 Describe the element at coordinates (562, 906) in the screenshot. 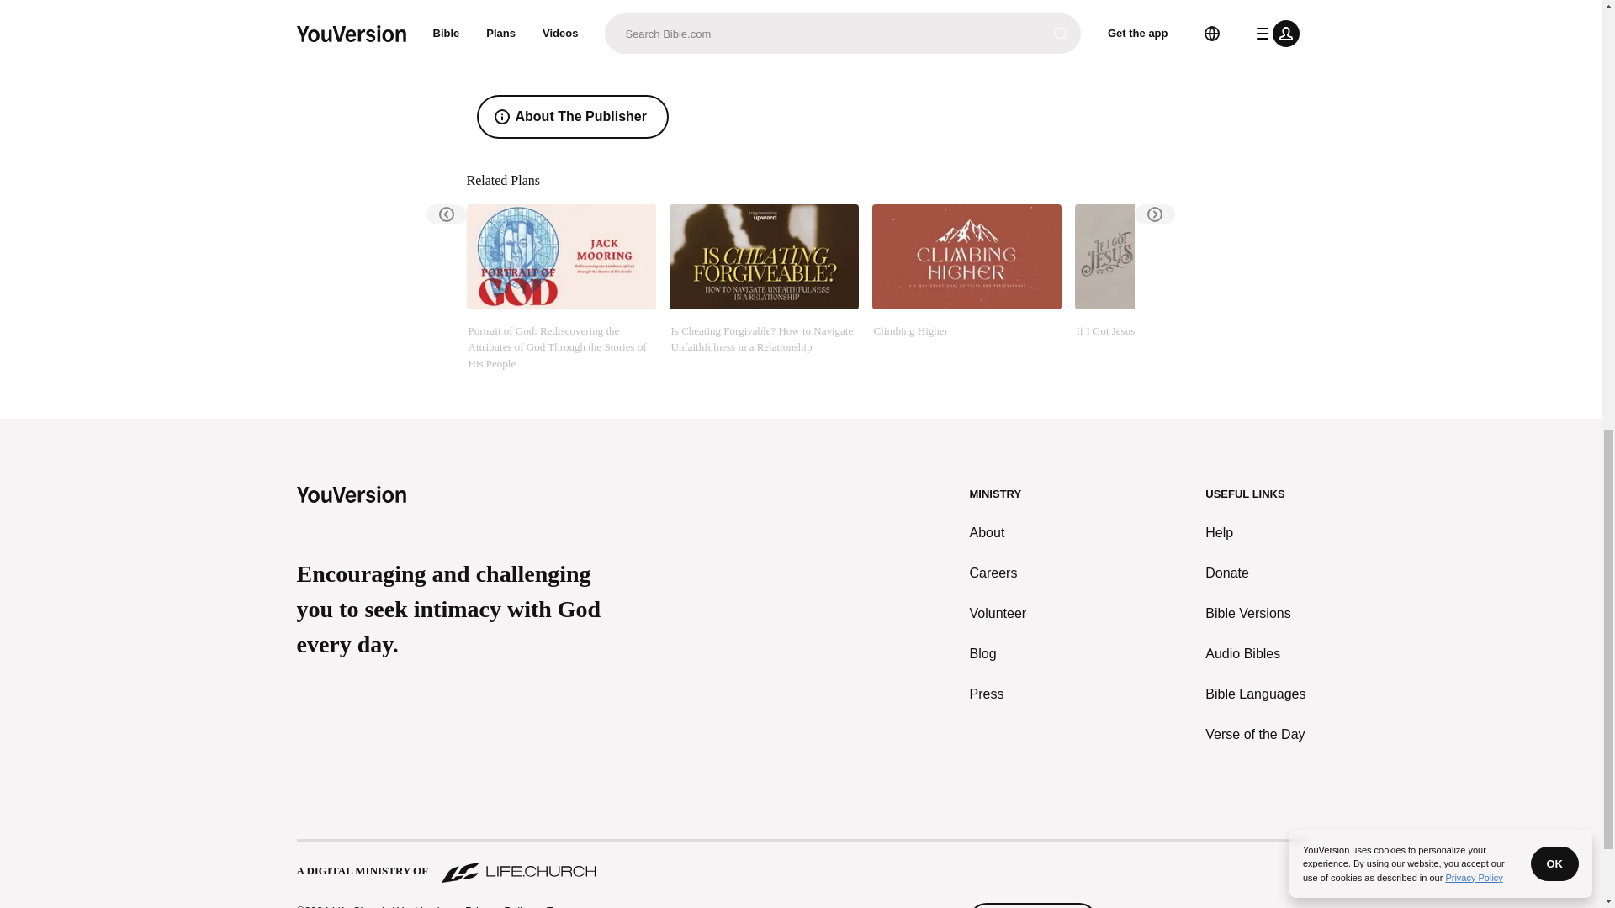

I see `Terms` at that location.